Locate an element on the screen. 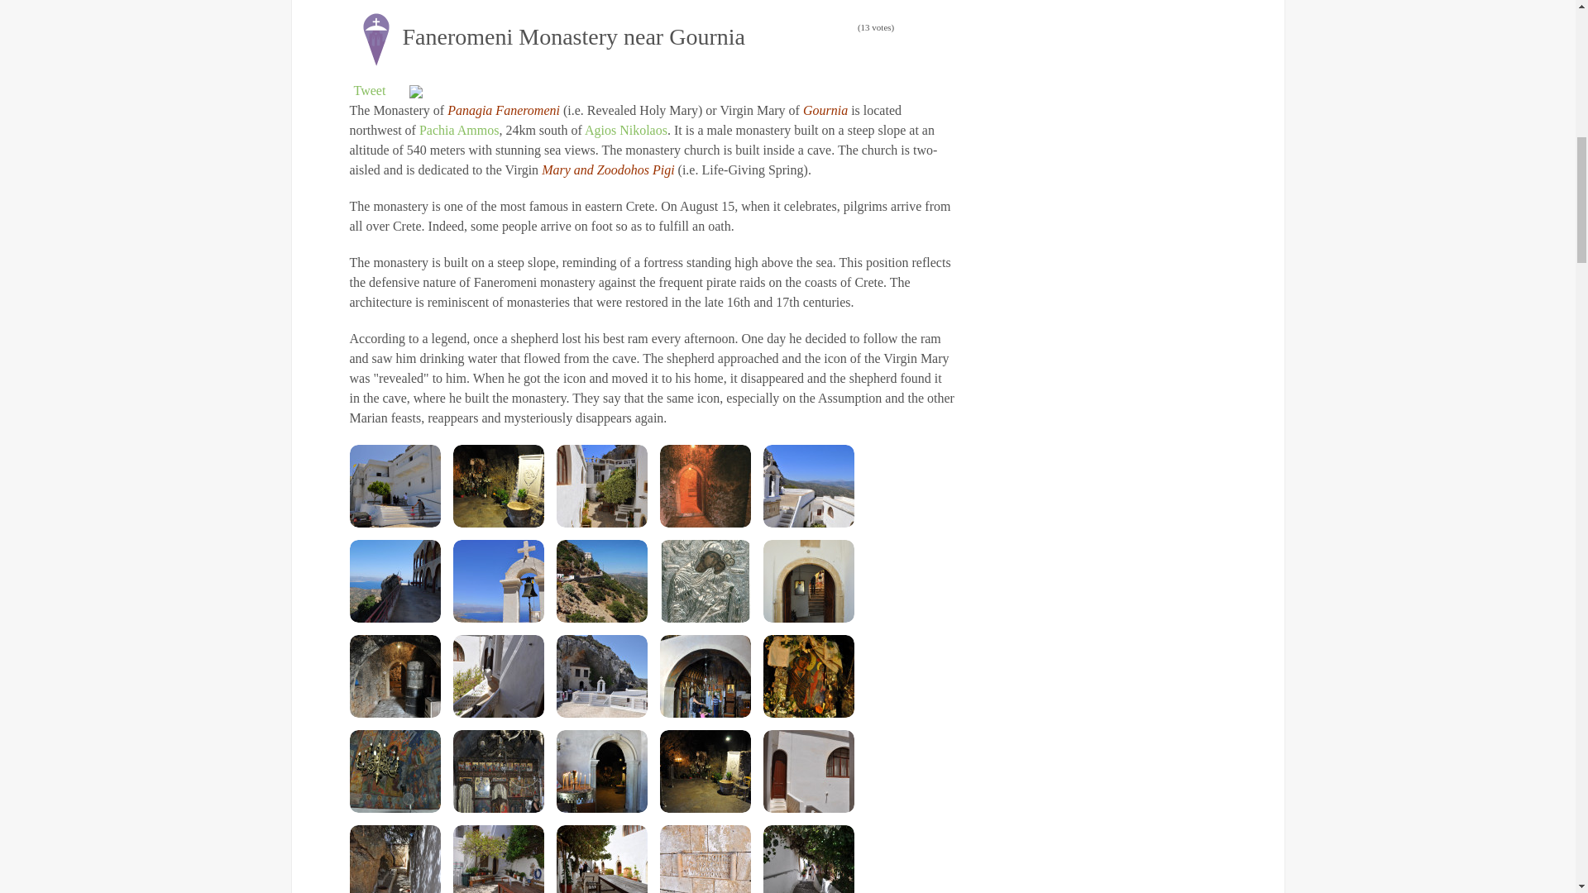 This screenshot has height=893, width=1588. 1 star out of 5 is located at coordinates (761, 27).